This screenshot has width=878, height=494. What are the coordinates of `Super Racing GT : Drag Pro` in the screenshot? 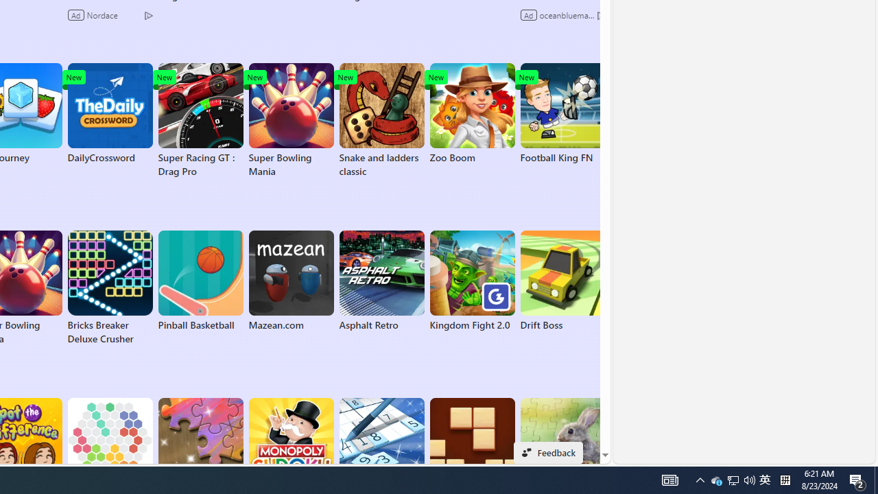 It's located at (200, 121).